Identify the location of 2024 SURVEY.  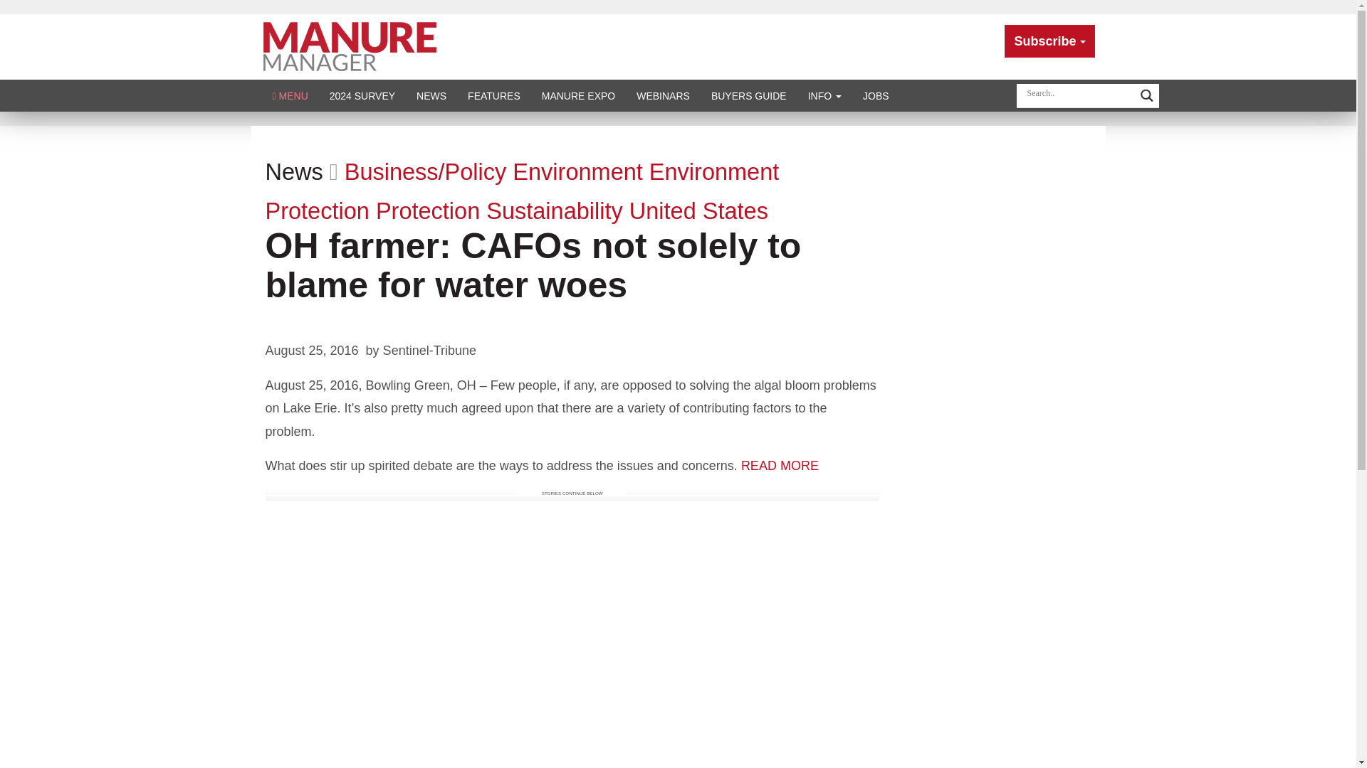
(362, 95).